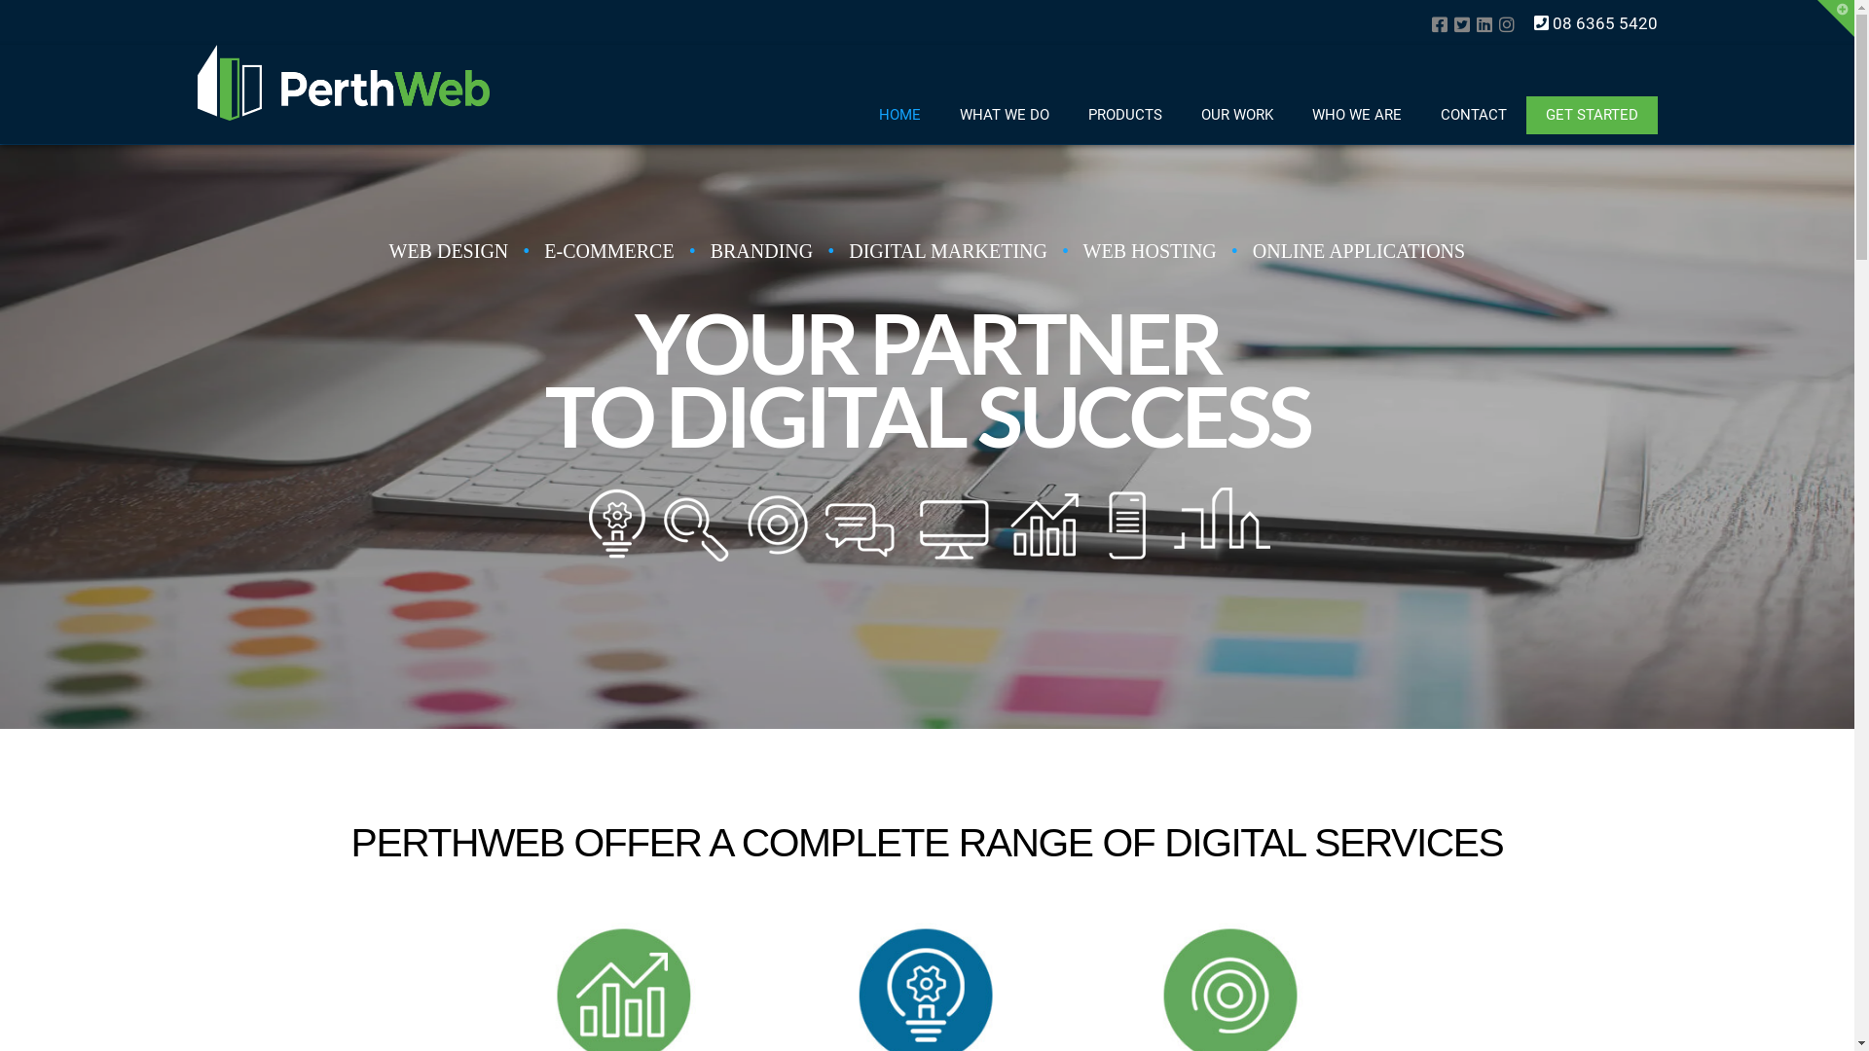  Describe the element at coordinates (1005, 115) in the screenshot. I see `WHAT WE DO` at that location.